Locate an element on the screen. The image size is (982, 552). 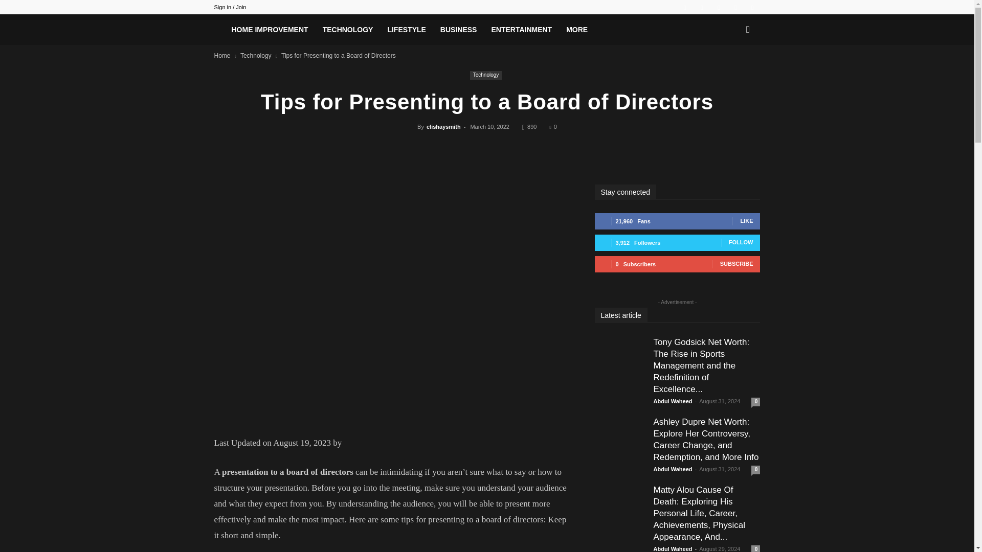
Facebook is located at coordinates (702, 7).